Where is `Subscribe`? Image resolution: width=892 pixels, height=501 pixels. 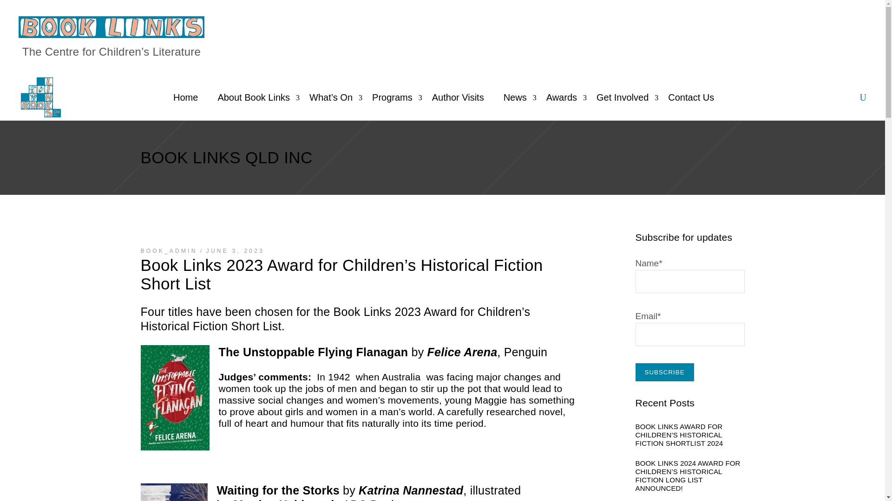
Subscribe is located at coordinates (664, 372).